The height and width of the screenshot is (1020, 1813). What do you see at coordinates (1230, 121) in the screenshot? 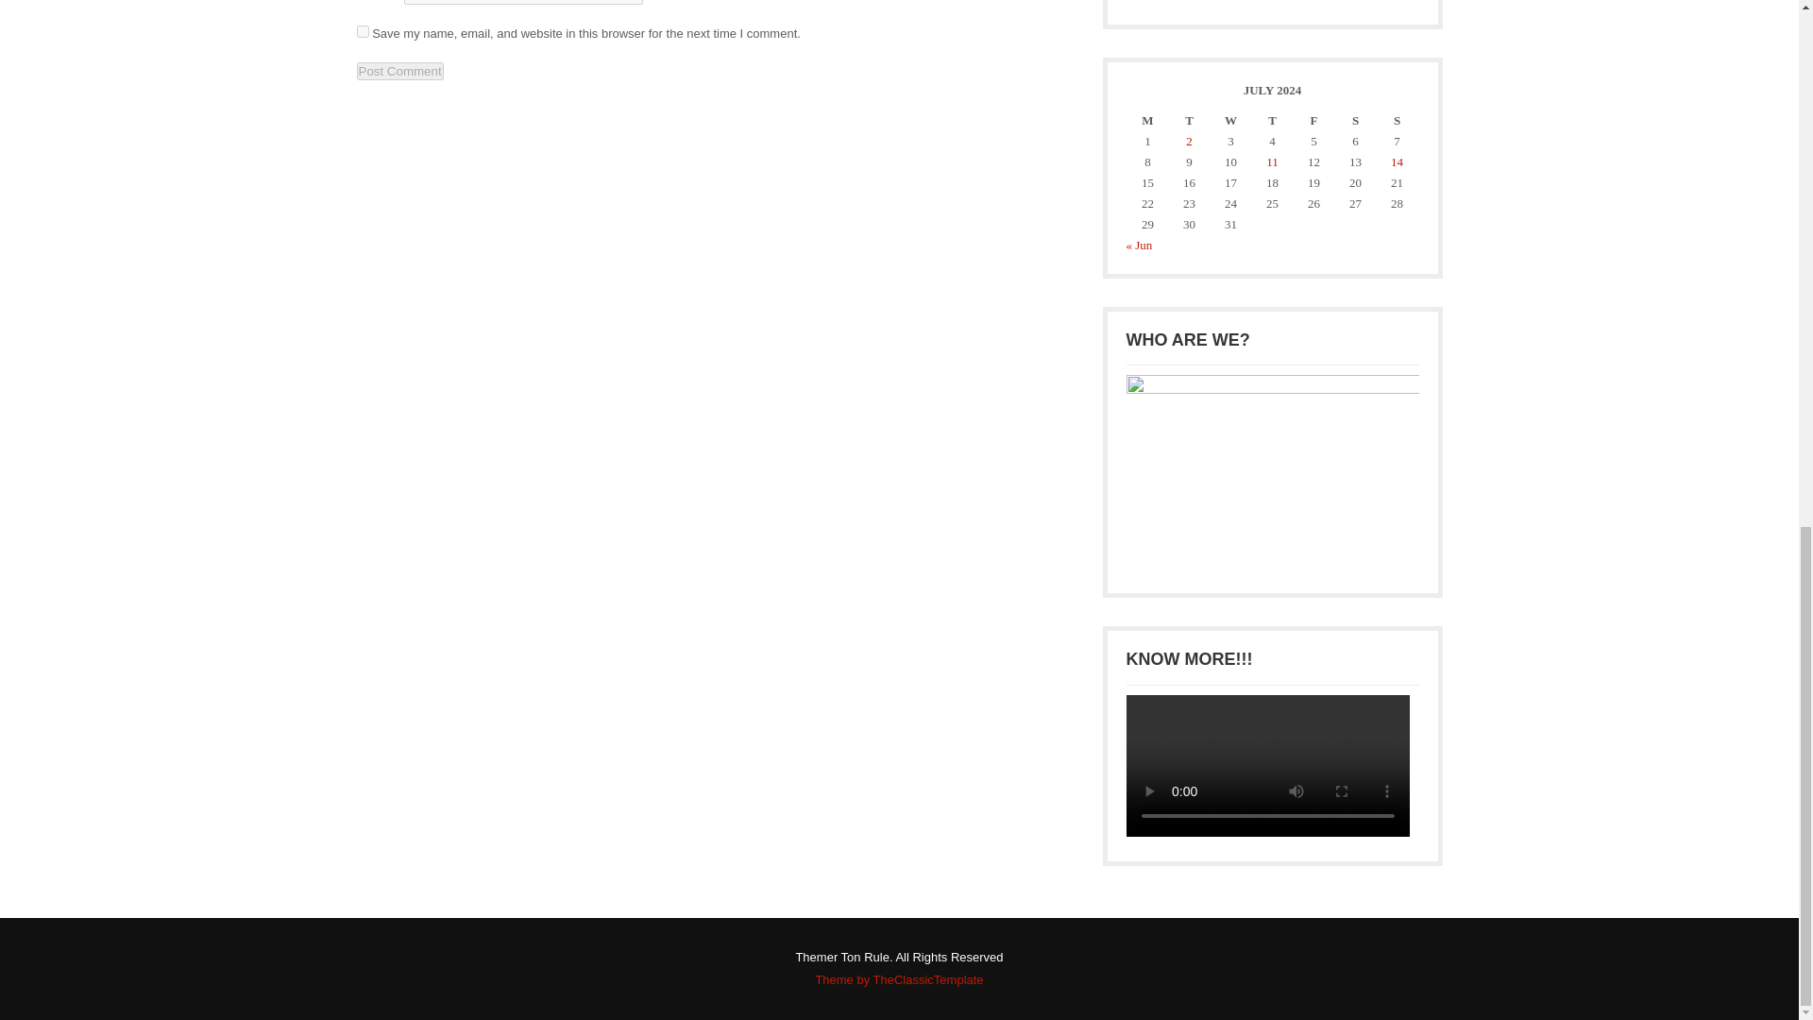
I see `Wednesday` at bounding box center [1230, 121].